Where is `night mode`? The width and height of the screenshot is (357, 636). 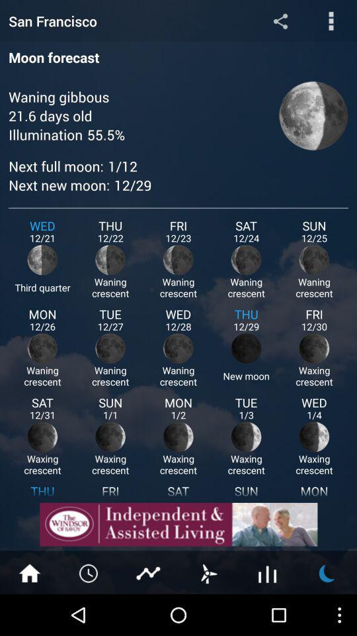
night mode is located at coordinates (327, 572).